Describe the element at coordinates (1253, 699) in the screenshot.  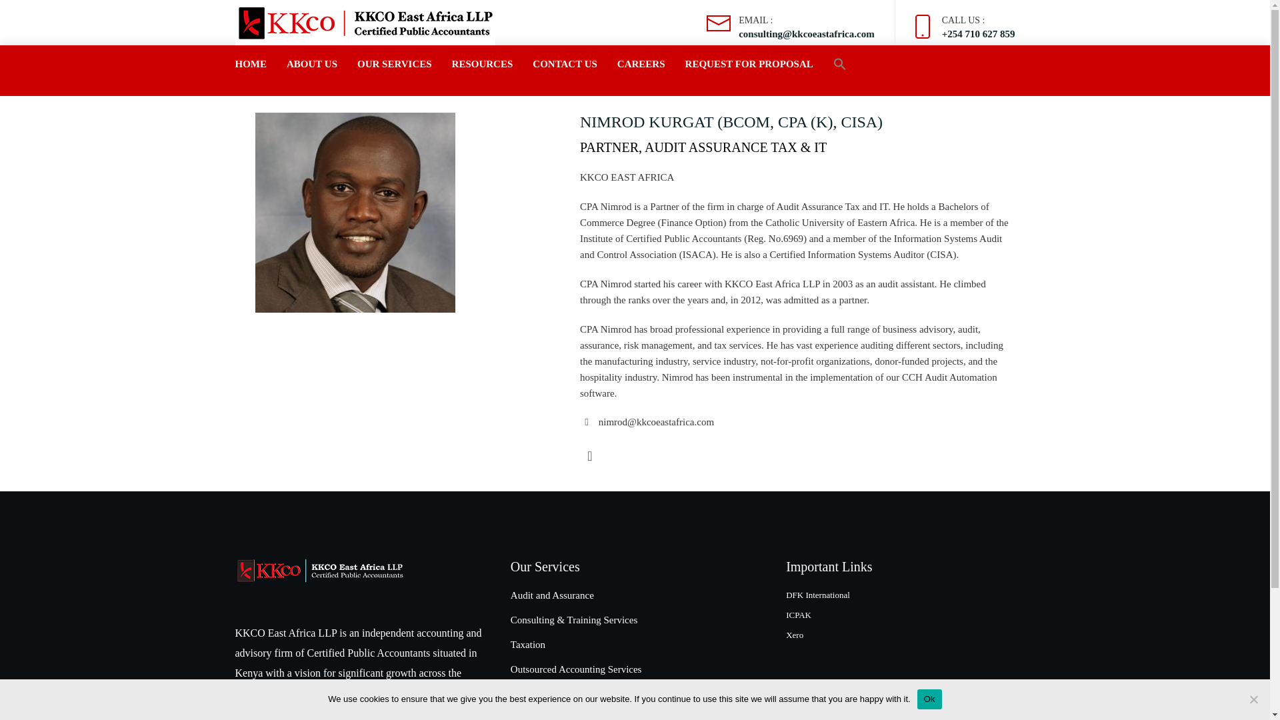
I see `No` at that location.